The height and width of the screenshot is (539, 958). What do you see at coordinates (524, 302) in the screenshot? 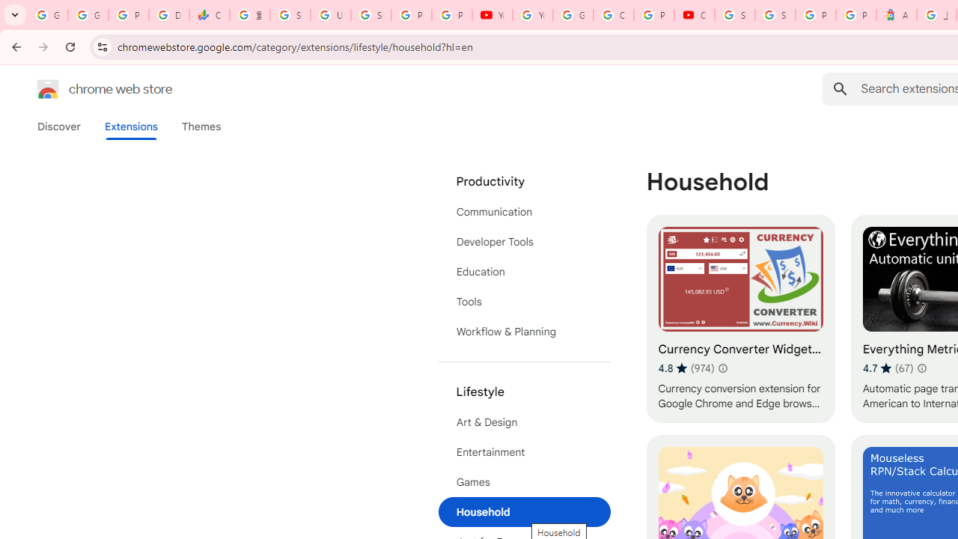
I see `Tools` at bounding box center [524, 302].